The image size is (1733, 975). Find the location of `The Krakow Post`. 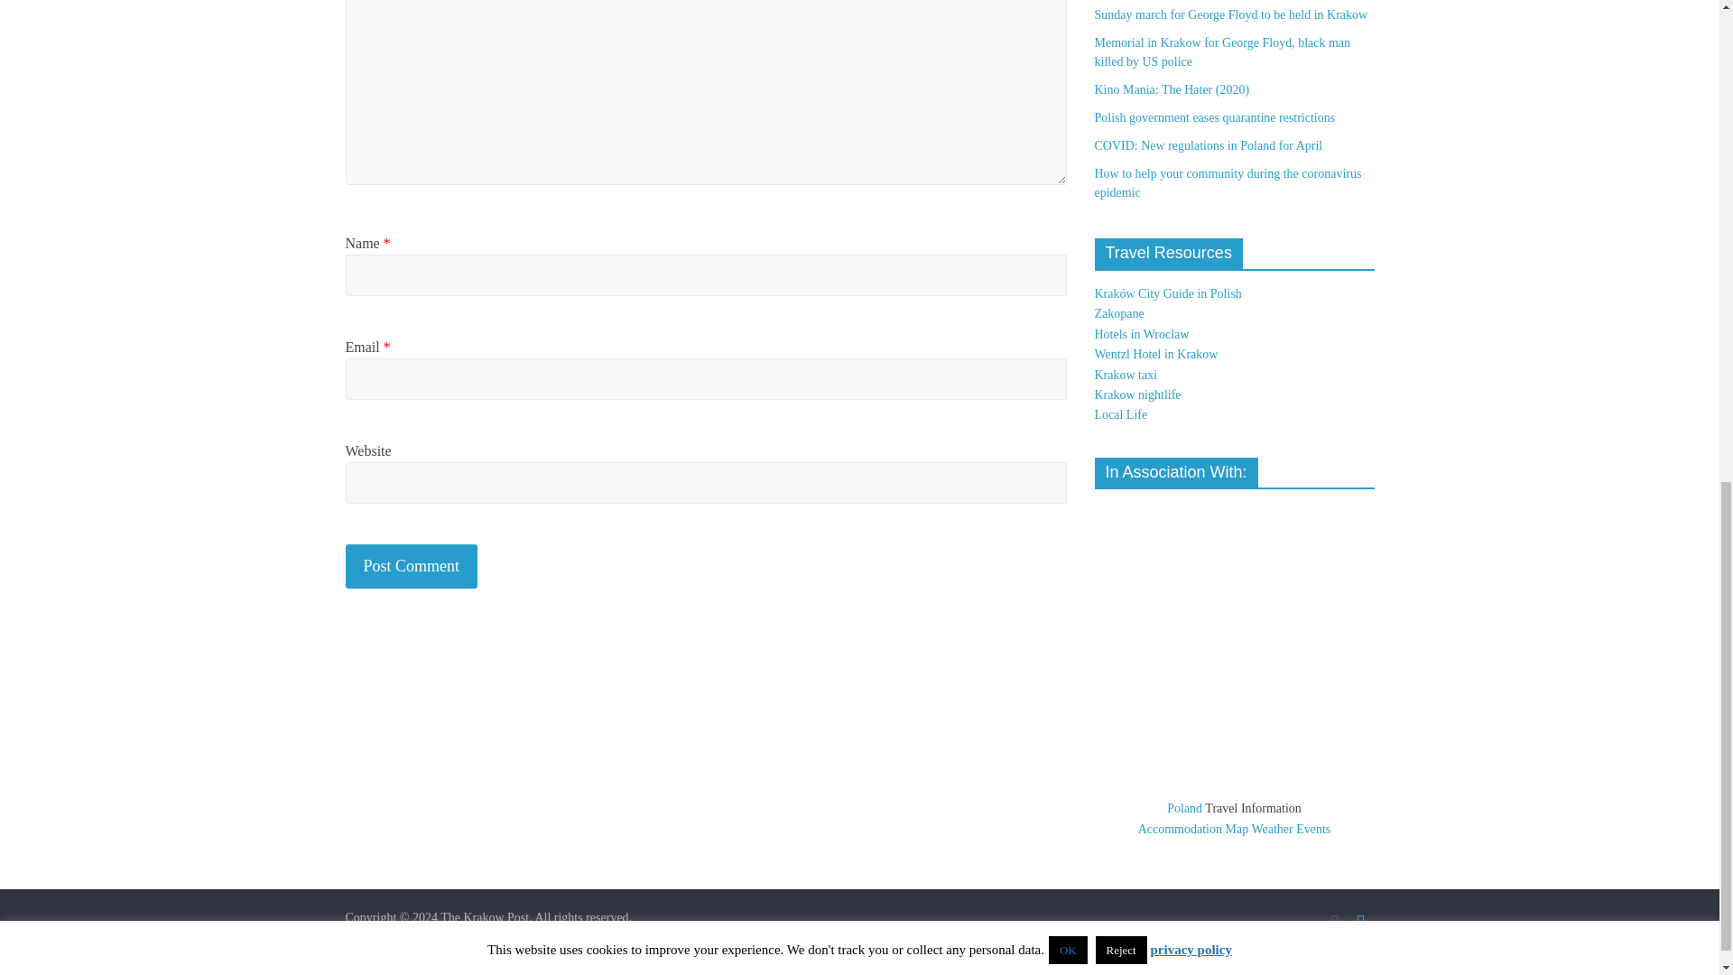

The Krakow Post is located at coordinates (484, 917).